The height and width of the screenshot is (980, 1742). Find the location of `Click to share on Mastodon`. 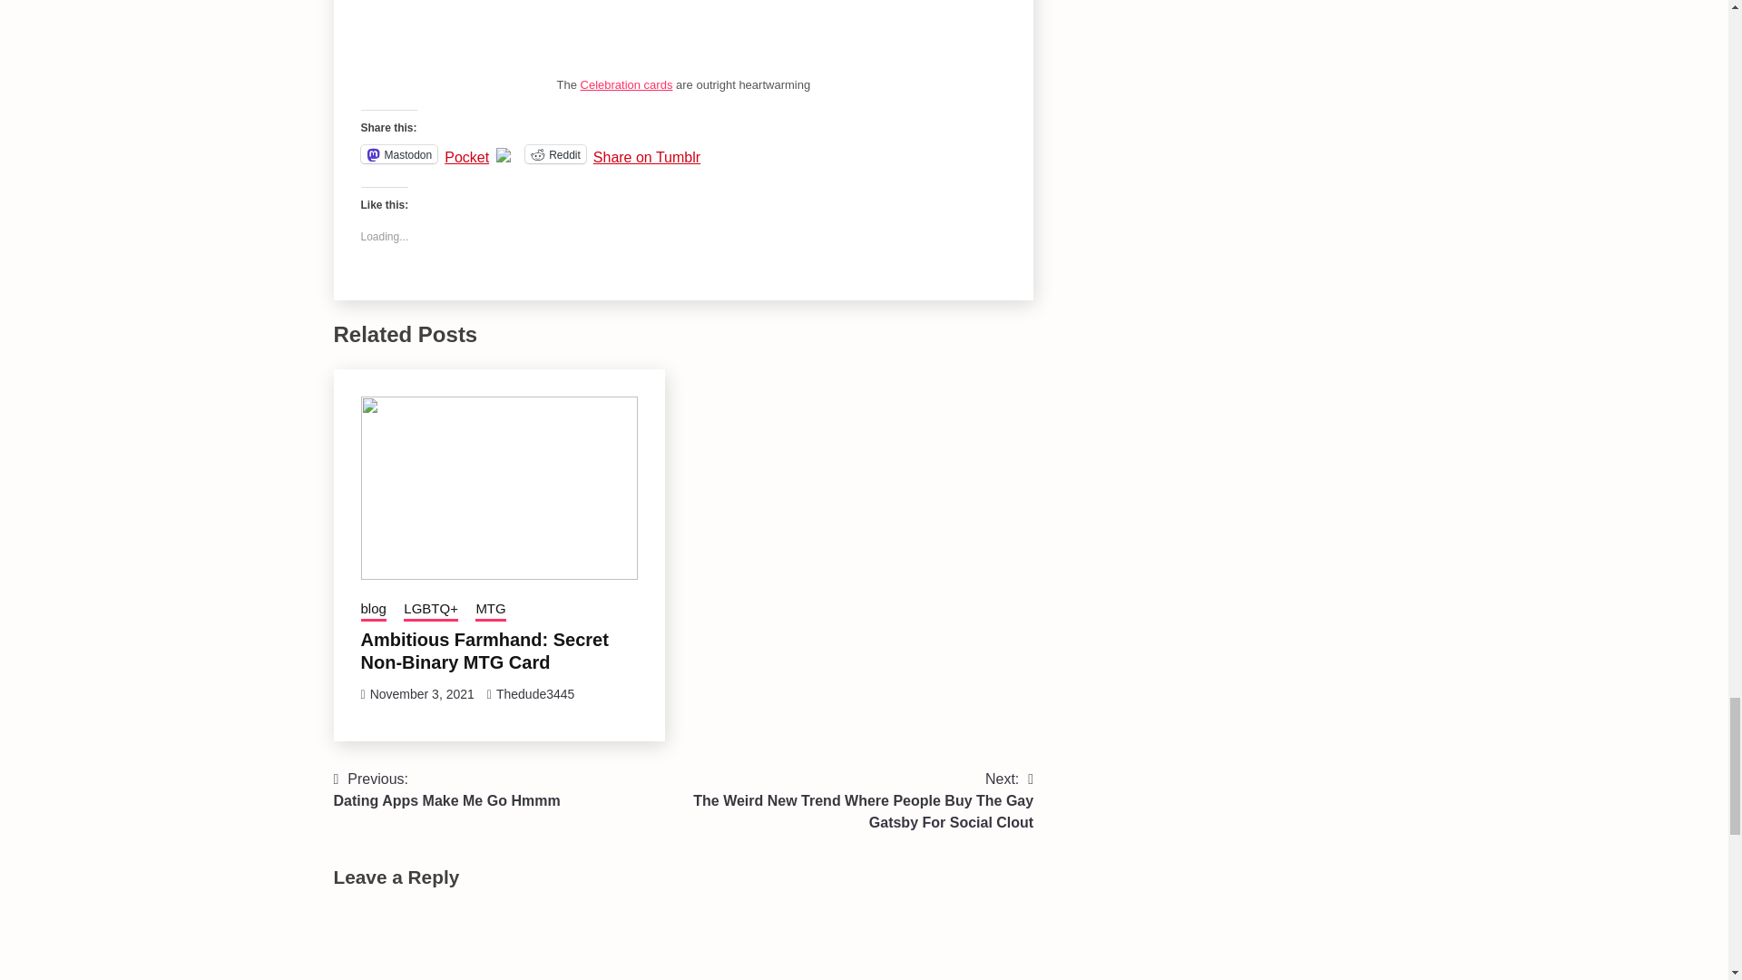

Click to share on Mastodon is located at coordinates (399, 154).